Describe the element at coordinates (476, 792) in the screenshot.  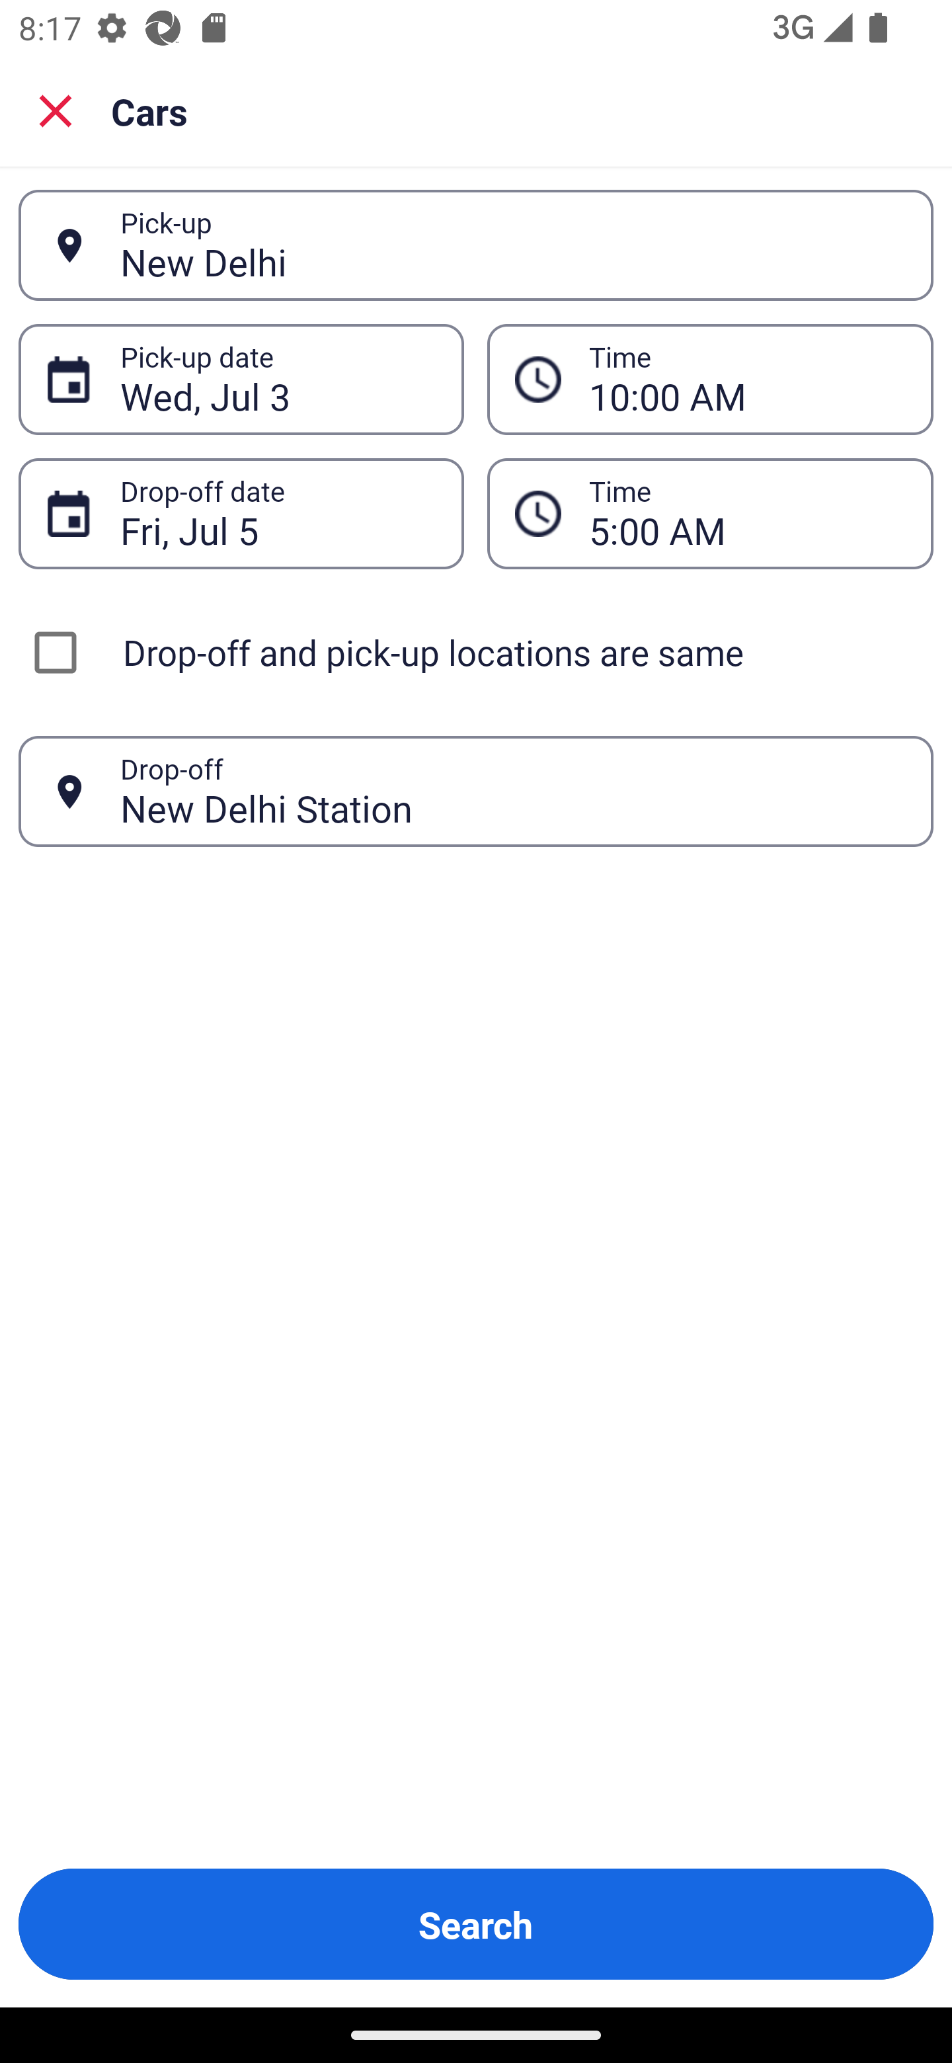
I see `New Delhi Station Drop-off` at that location.